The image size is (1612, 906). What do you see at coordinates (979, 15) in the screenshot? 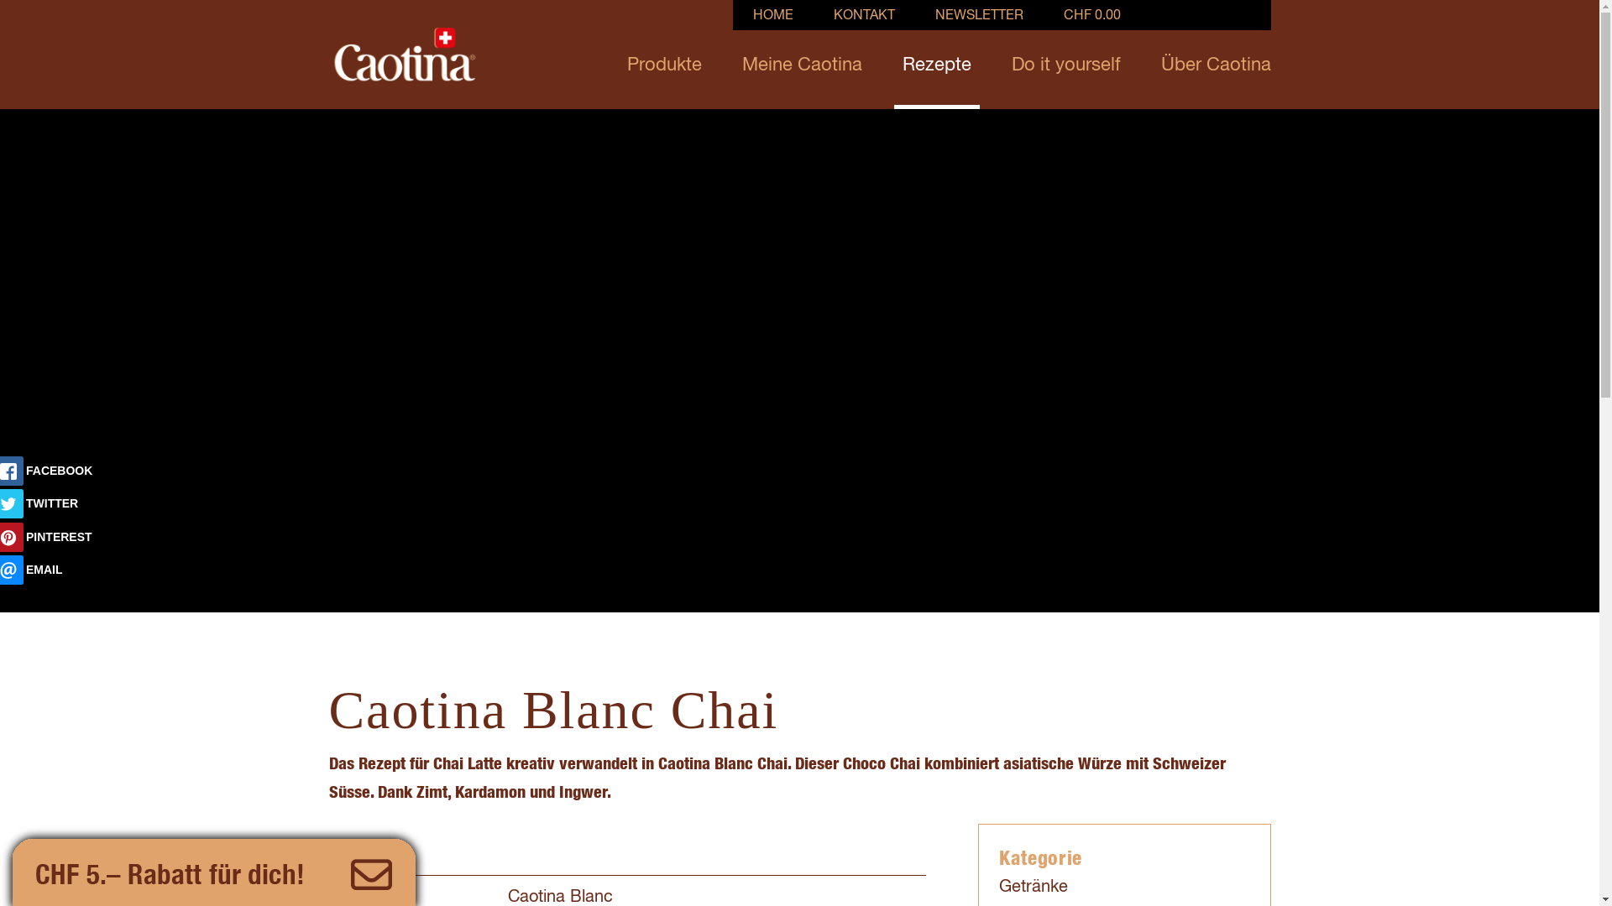
I see `NEWSLETTER` at bounding box center [979, 15].